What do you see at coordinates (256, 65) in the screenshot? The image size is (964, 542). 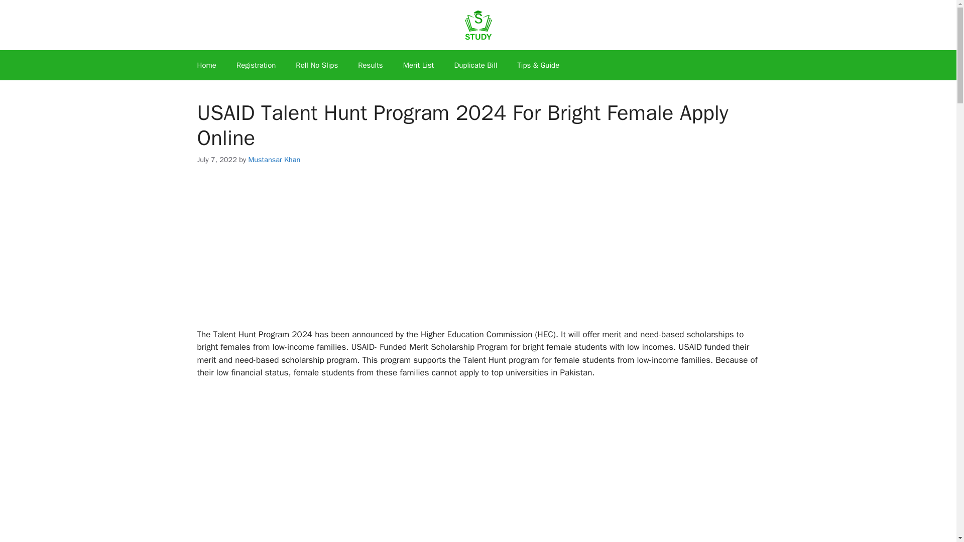 I see `Registration` at bounding box center [256, 65].